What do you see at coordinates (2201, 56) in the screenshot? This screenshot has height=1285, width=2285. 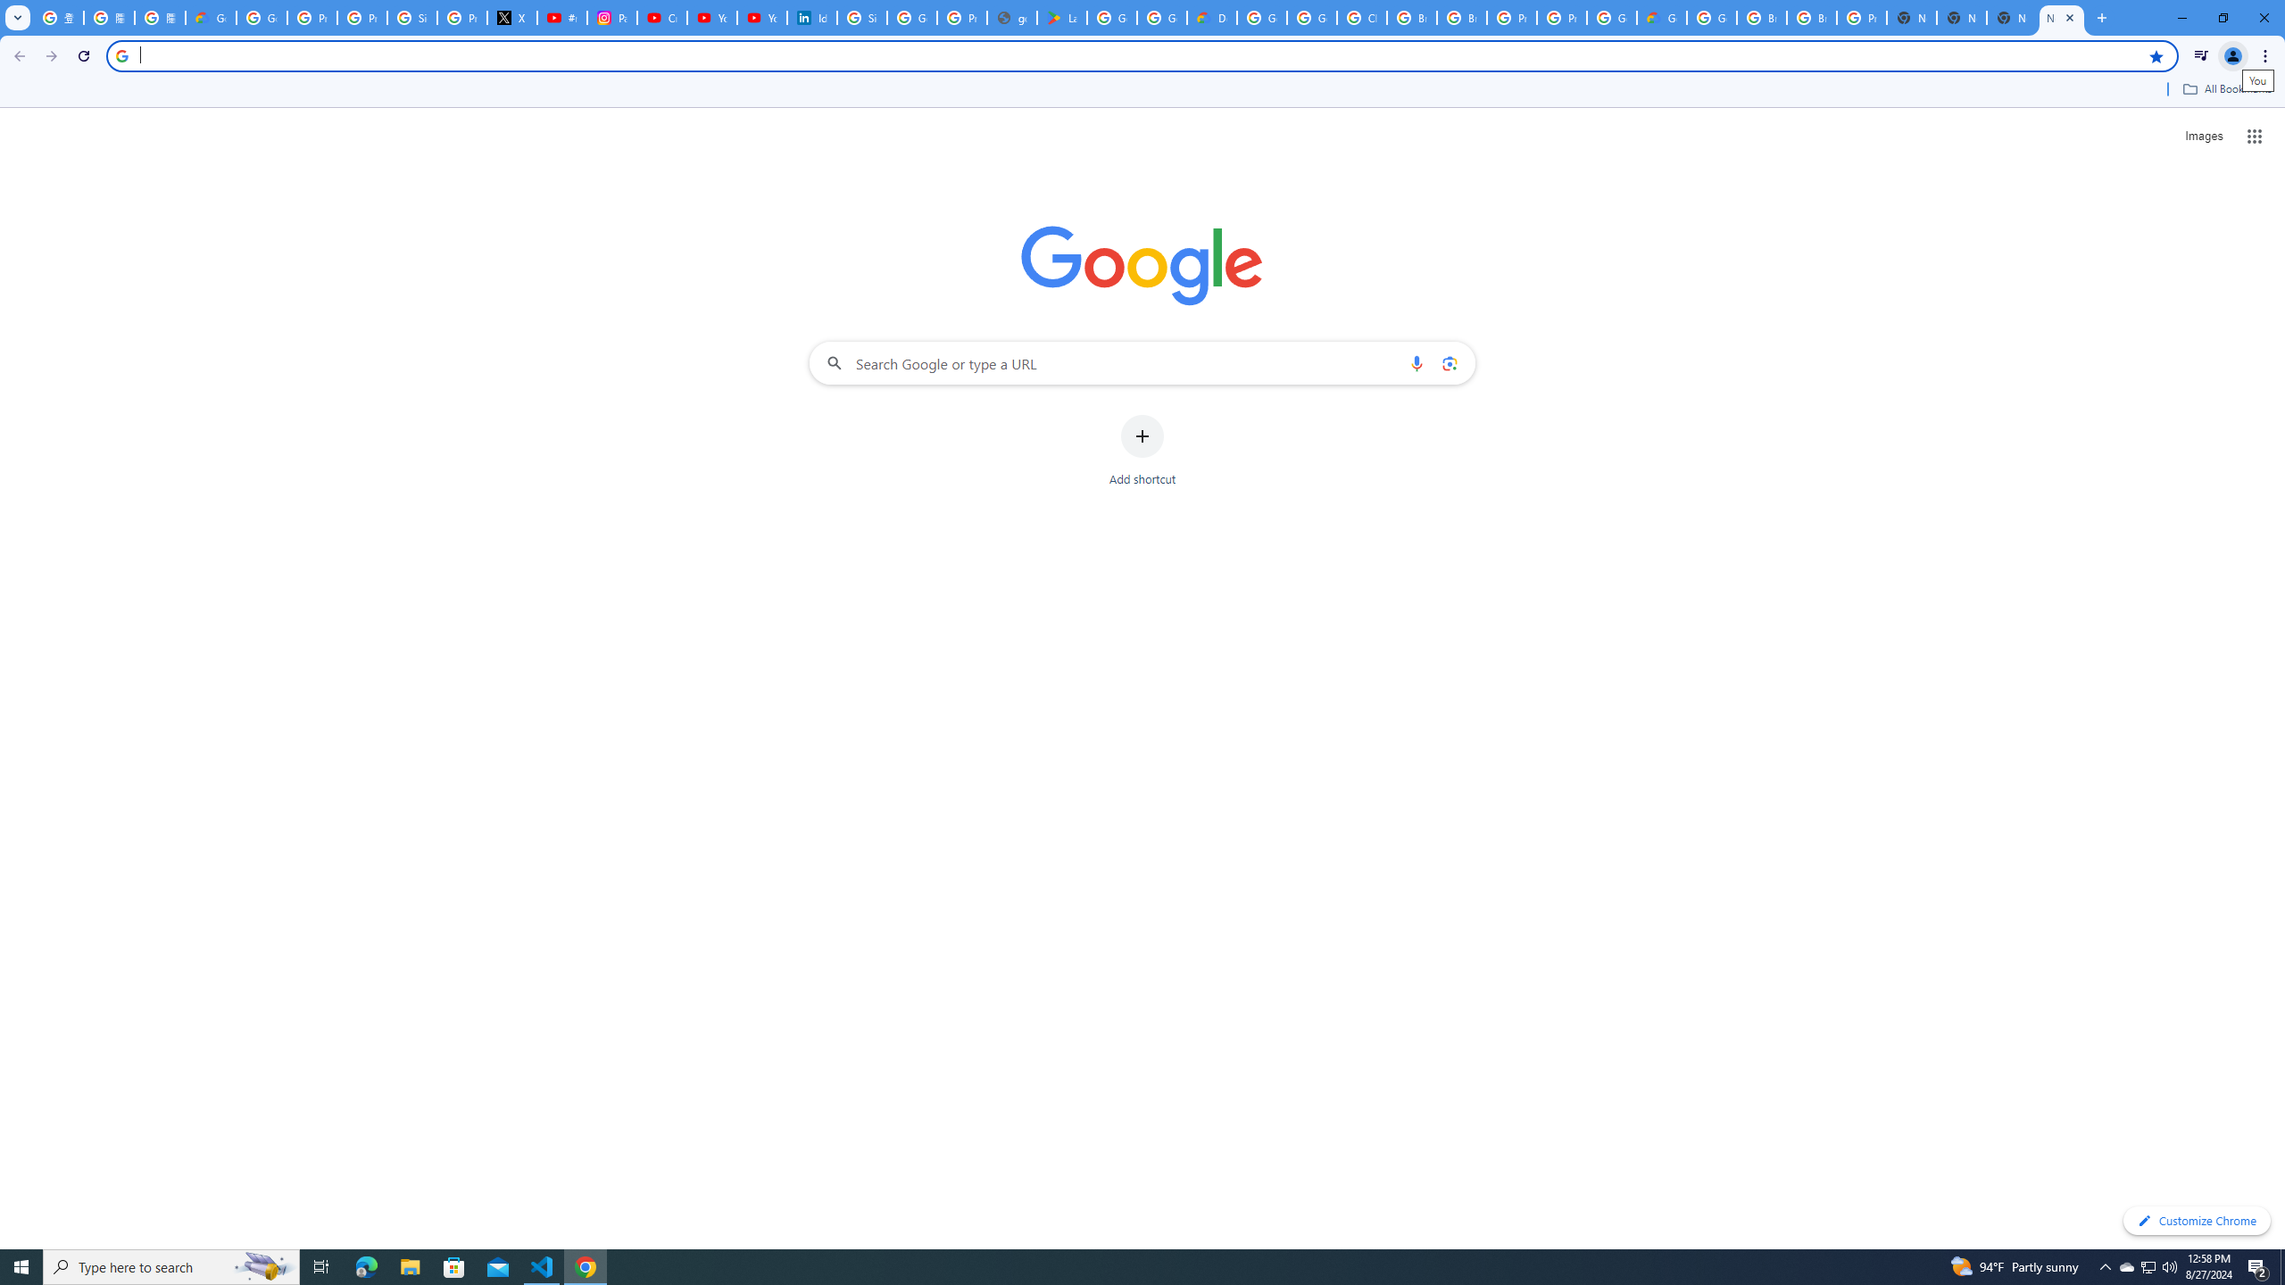 I see `Control your music, videos, and more` at bounding box center [2201, 56].